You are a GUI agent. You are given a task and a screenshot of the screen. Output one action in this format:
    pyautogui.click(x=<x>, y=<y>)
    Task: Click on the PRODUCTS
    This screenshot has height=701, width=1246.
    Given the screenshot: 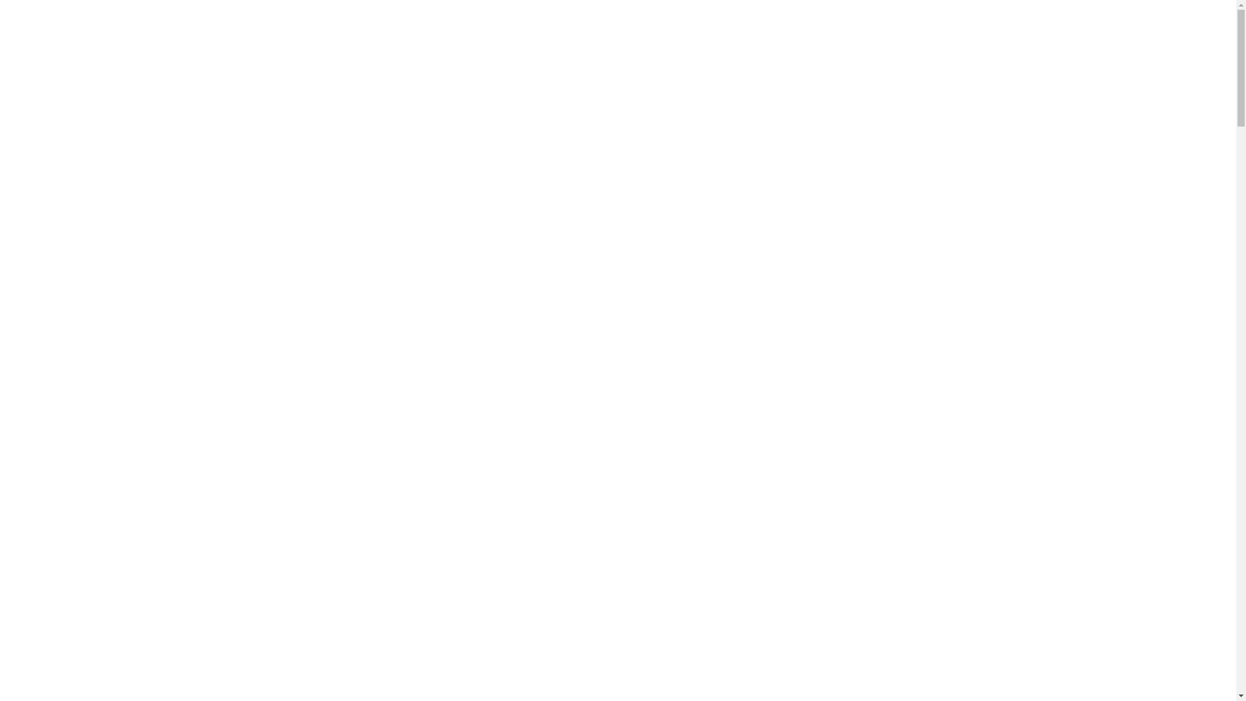 What is the action you would take?
    pyautogui.click(x=728, y=51)
    